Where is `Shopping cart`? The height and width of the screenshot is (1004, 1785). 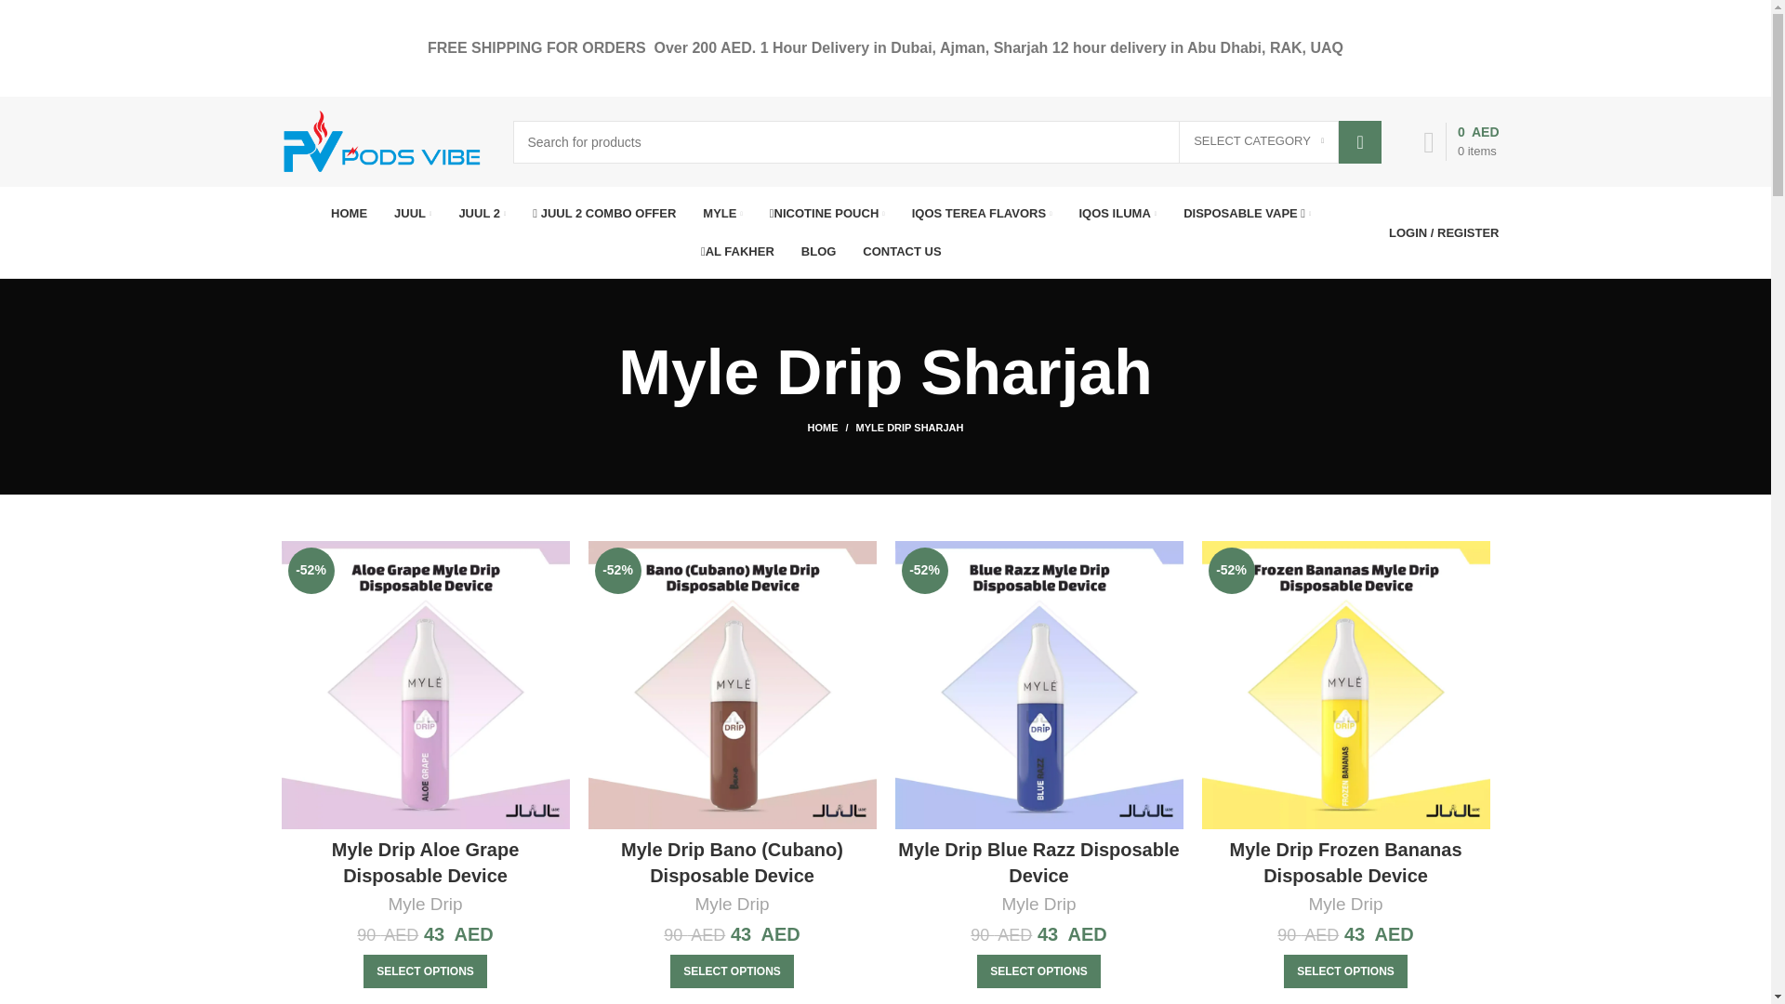 Shopping cart is located at coordinates (1461, 141).